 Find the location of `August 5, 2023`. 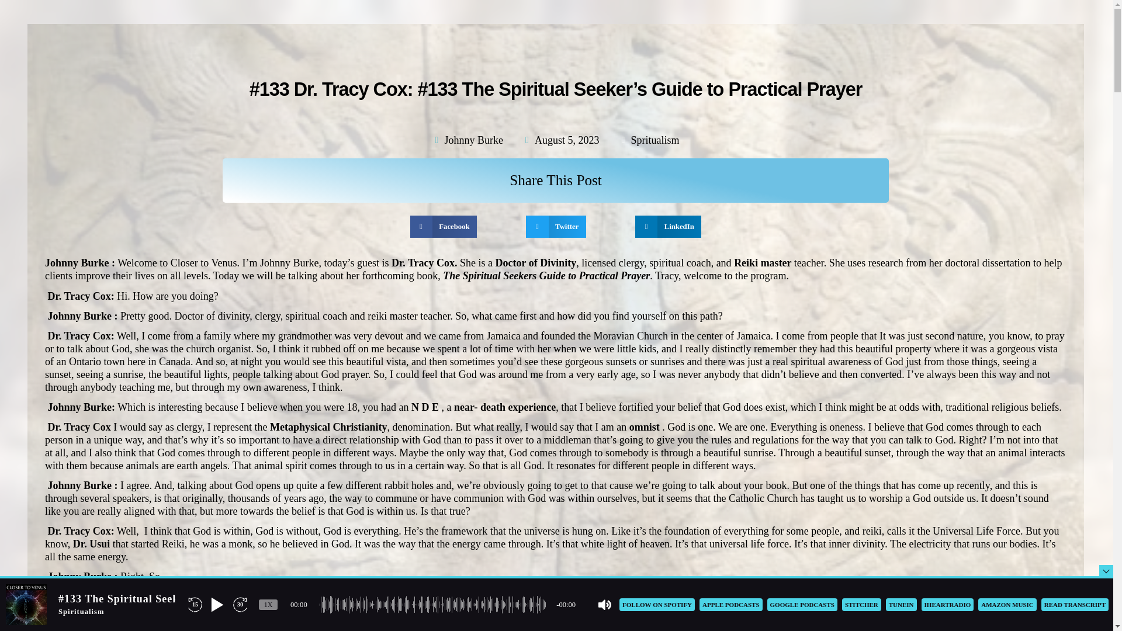

August 5, 2023 is located at coordinates (561, 140).